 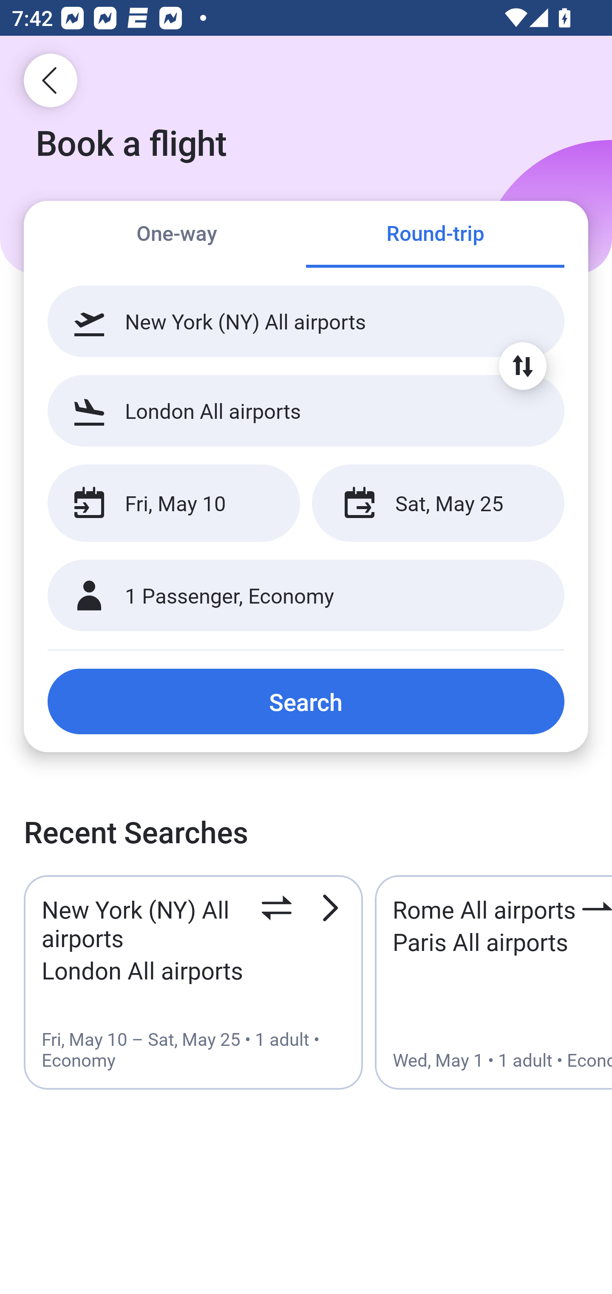 I want to click on New York (NY) All airports, so click(x=306, y=321).